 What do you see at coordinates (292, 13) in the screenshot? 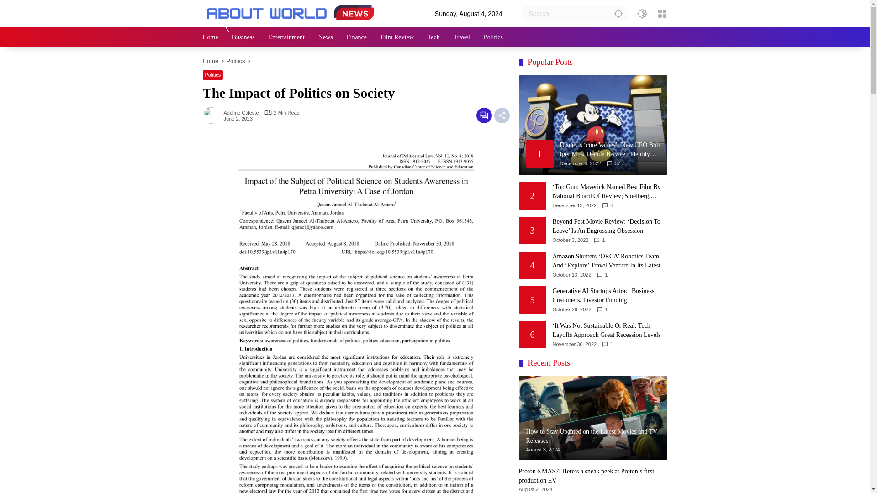
I see `About World News` at bounding box center [292, 13].